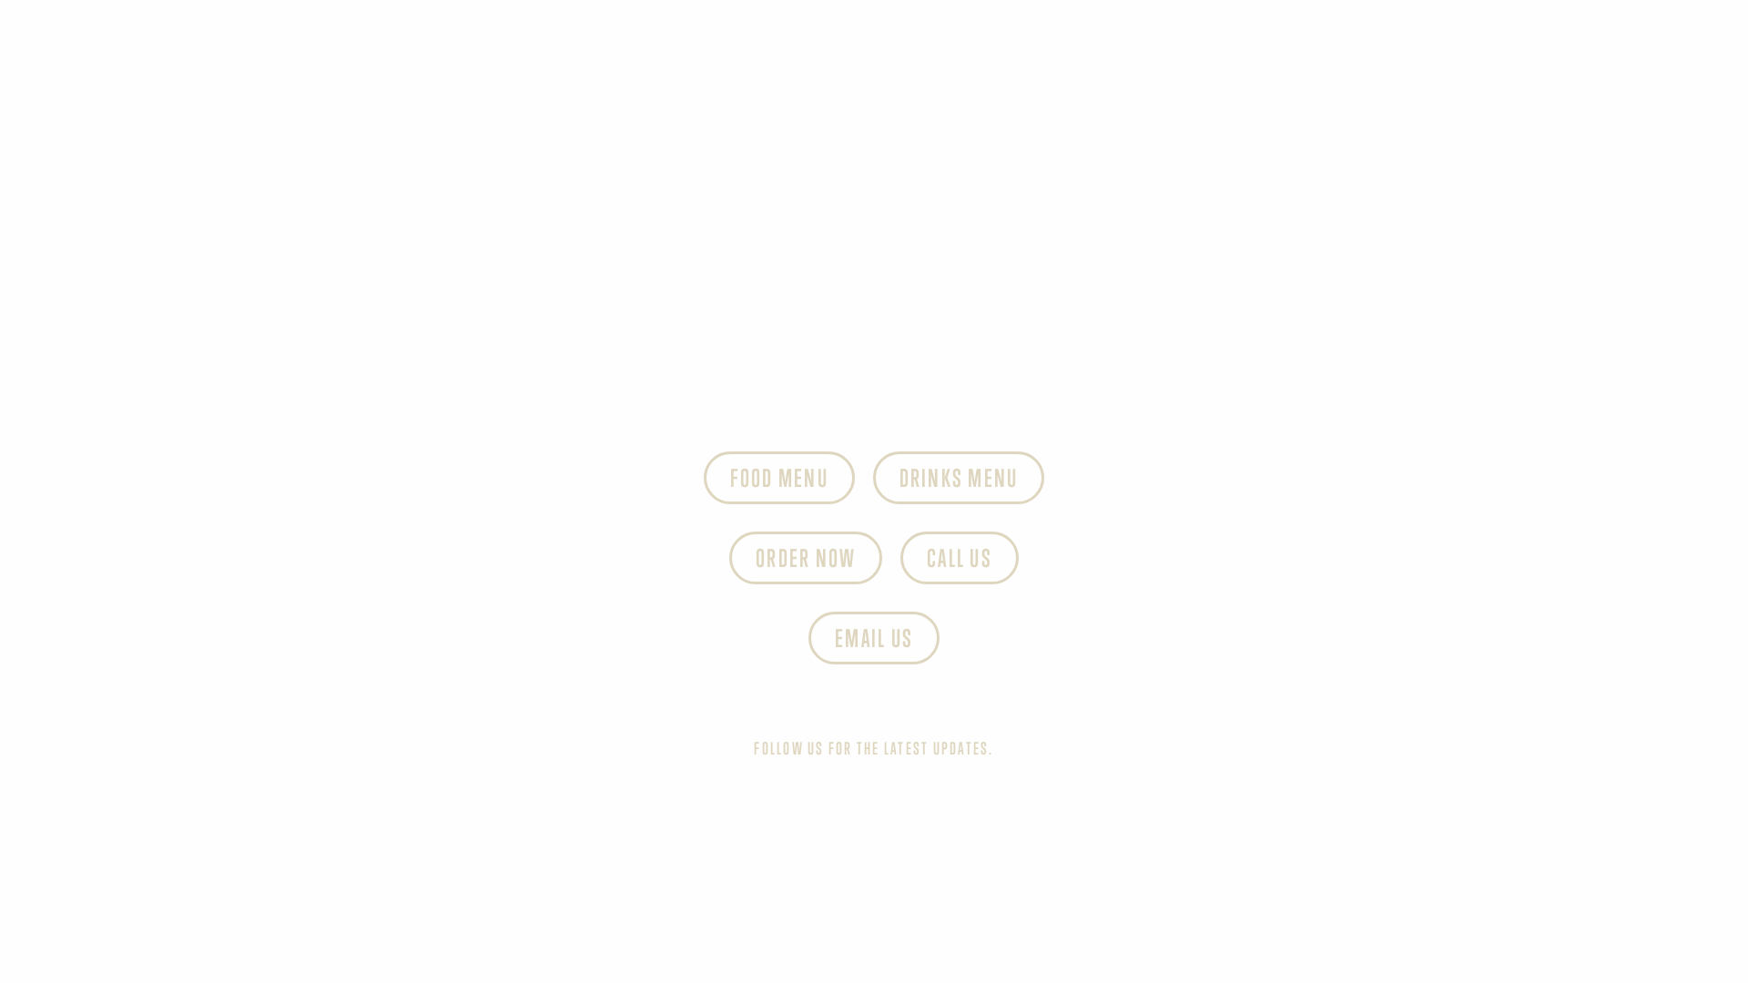  What do you see at coordinates (202, 117) in the screenshot?
I see `GORMAN & CO` at bounding box center [202, 117].